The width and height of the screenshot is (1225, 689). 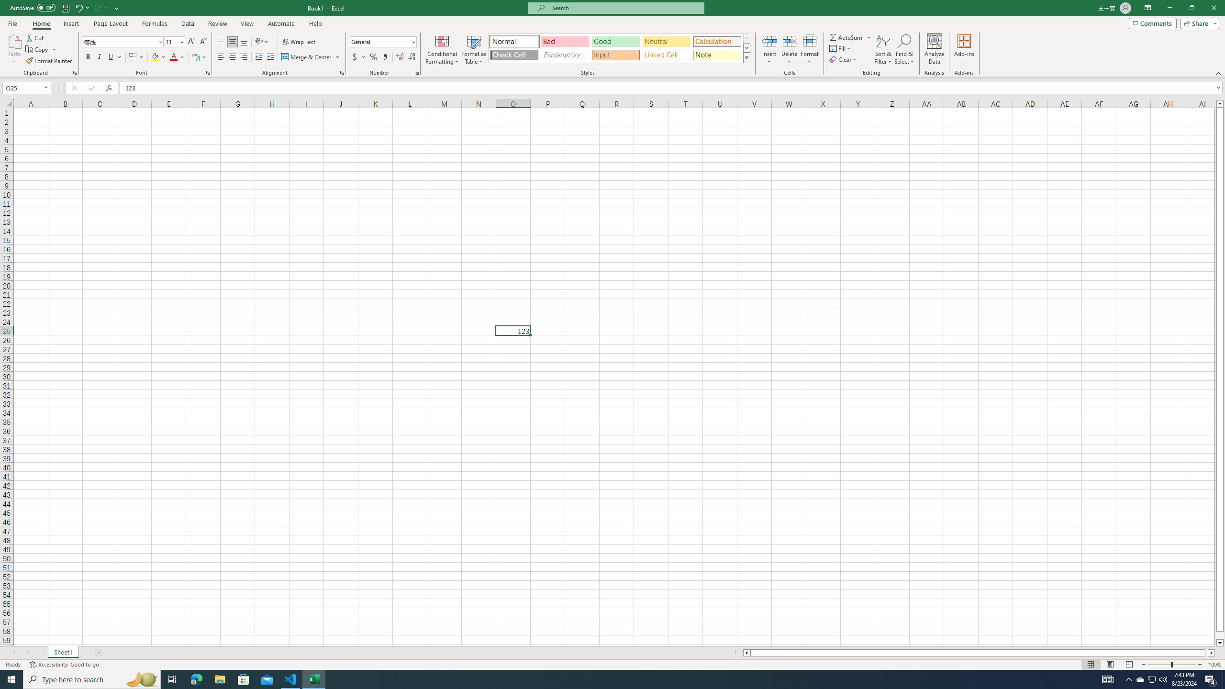 What do you see at coordinates (373, 57) in the screenshot?
I see `Percent Style` at bounding box center [373, 57].